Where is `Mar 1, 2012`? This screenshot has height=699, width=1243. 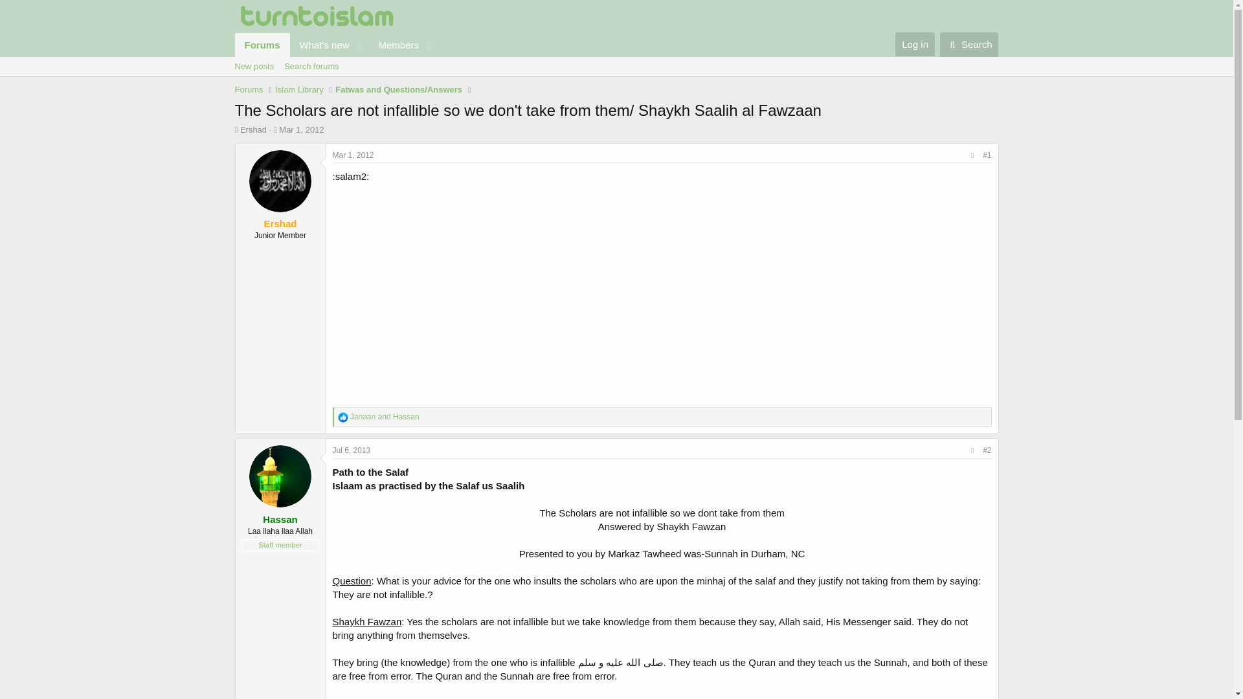
Mar 1, 2012 is located at coordinates (353, 155).